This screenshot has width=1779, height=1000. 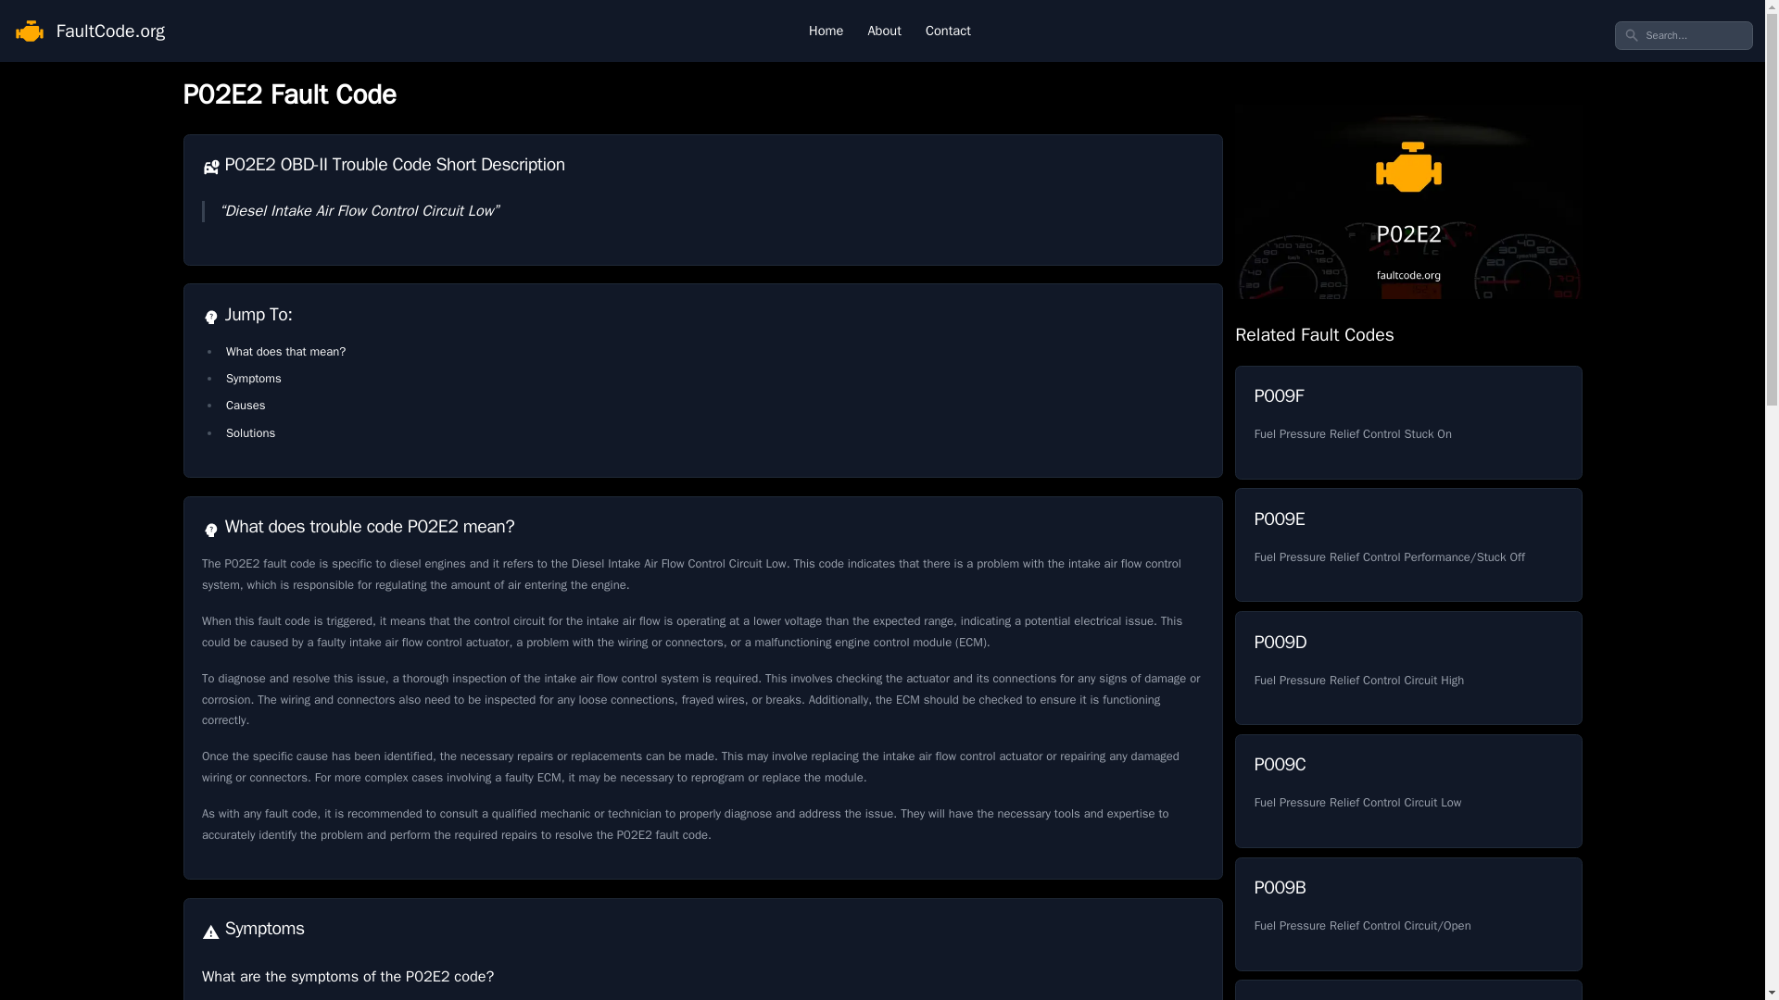 I want to click on FaultCode.org, so click(x=1407, y=791).